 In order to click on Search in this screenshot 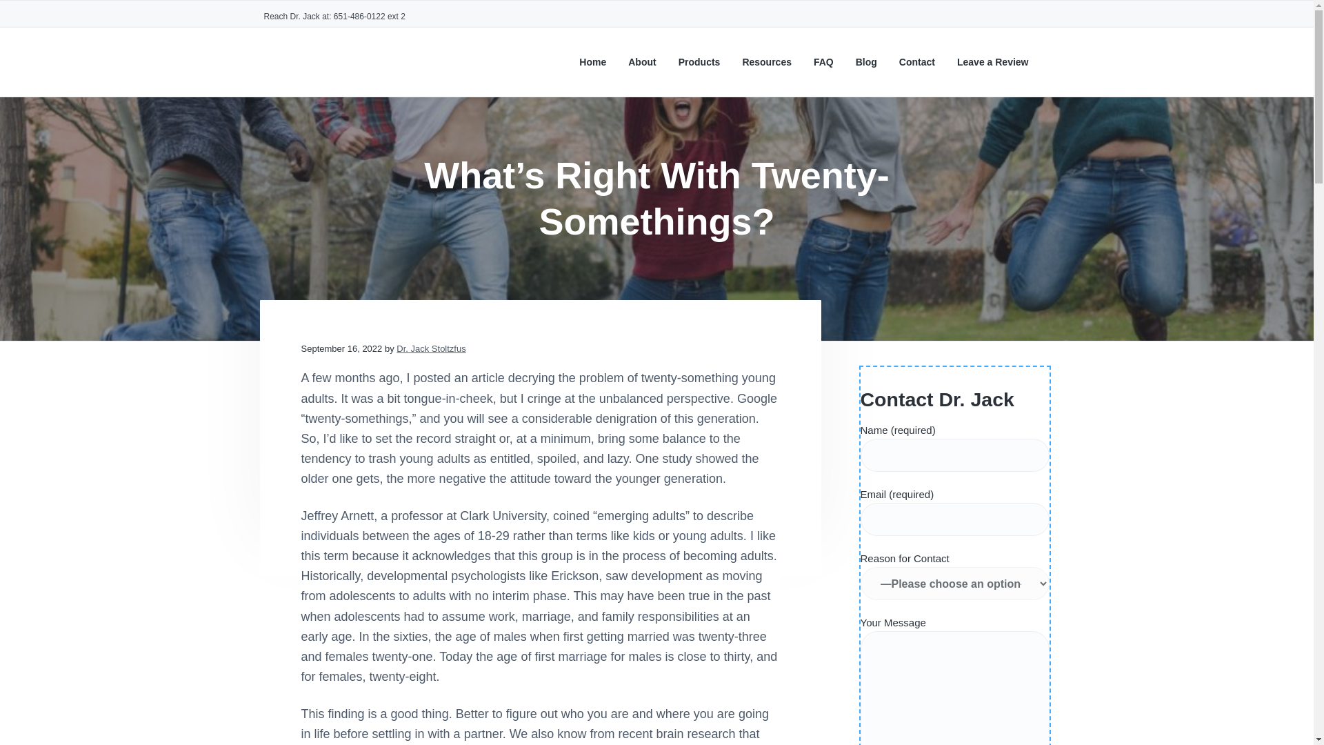, I will do `click(55, 17)`.